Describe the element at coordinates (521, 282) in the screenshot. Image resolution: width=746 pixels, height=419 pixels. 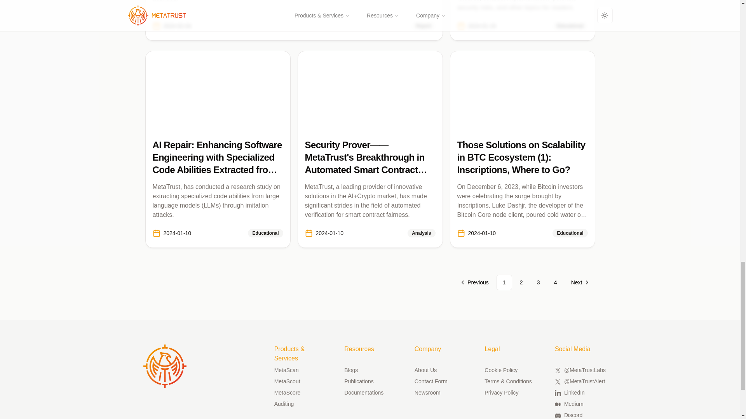
I see `2` at that location.